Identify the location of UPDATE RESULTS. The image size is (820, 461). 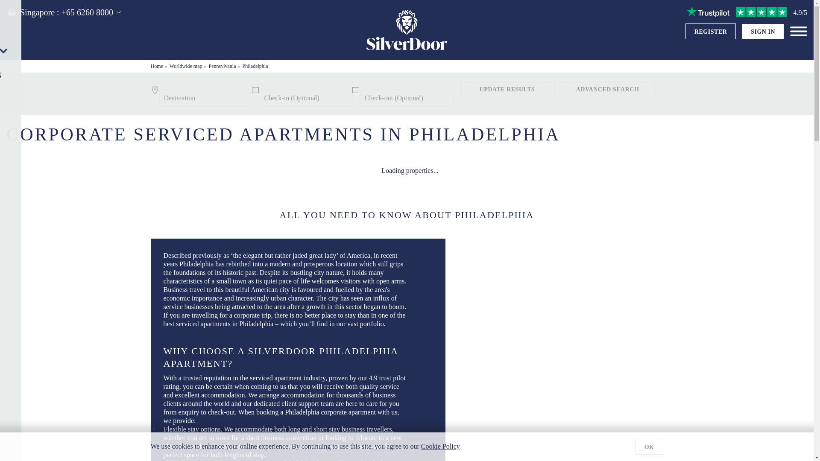
(507, 89).